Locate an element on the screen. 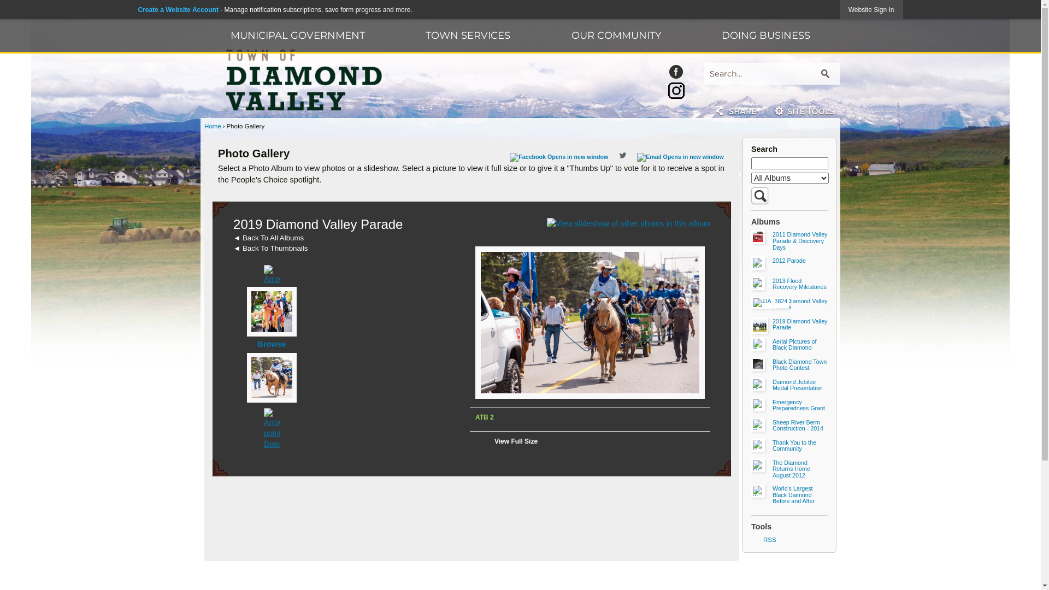 The height and width of the screenshot is (590, 1049). Create a Website Account is located at coordinates (178, 10).